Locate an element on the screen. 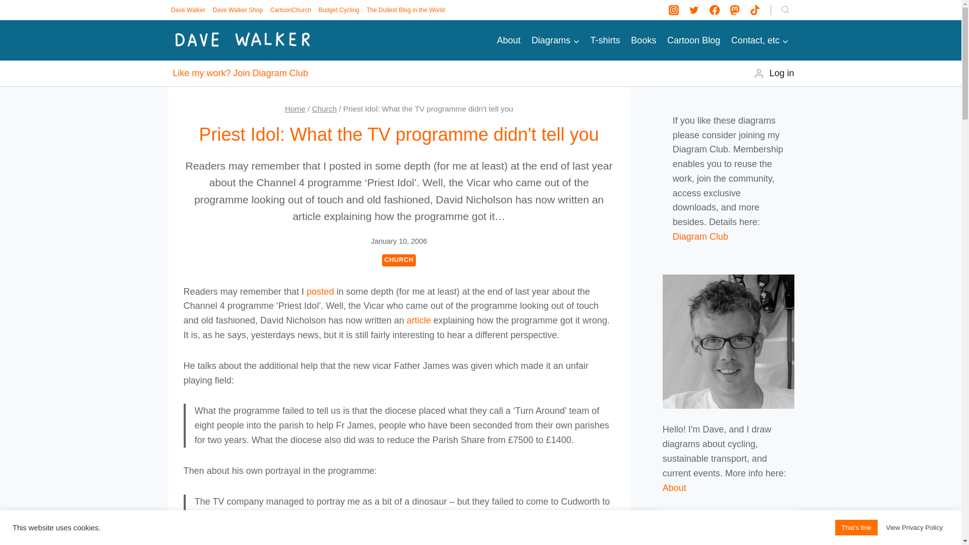 The width and height of the screenshot is (969, 545). Diagrams is located at coordinates (555, 40).